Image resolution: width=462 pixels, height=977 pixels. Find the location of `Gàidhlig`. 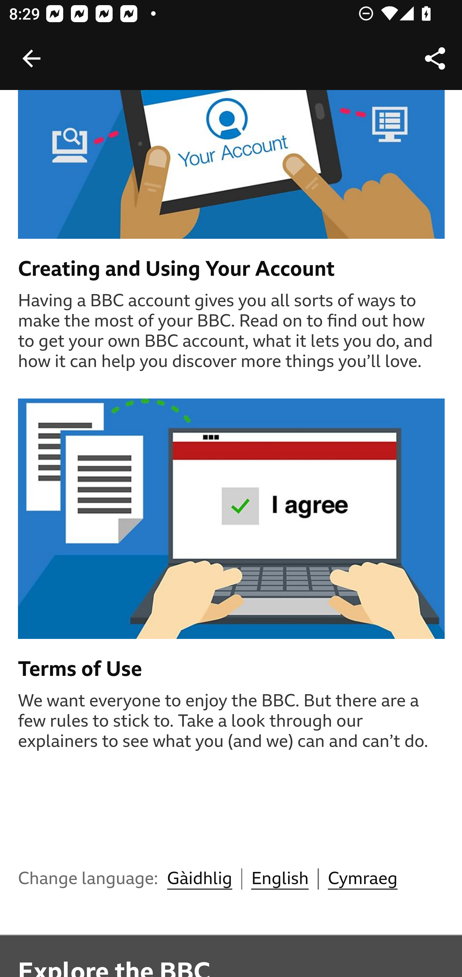

Gàidhlig is located at coordinates (199, 880).